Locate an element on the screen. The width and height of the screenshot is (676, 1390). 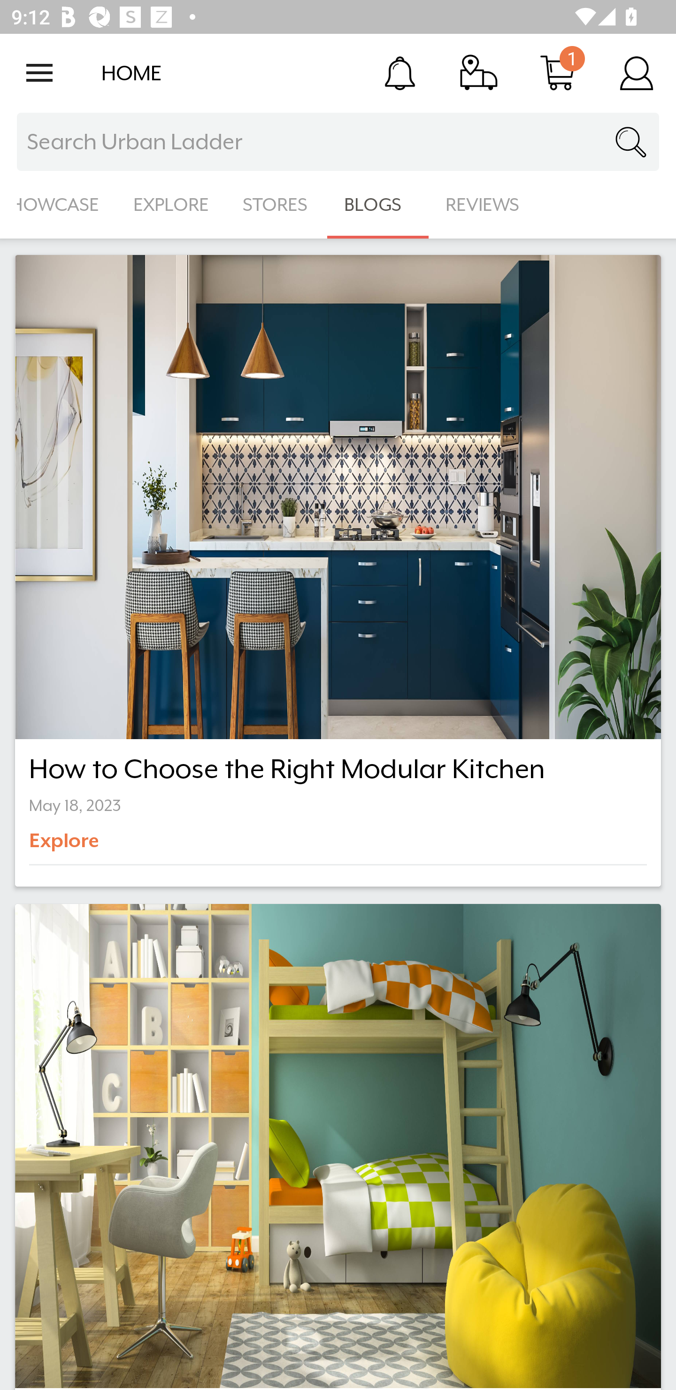
Account Details is located at coordinates (637, 72).